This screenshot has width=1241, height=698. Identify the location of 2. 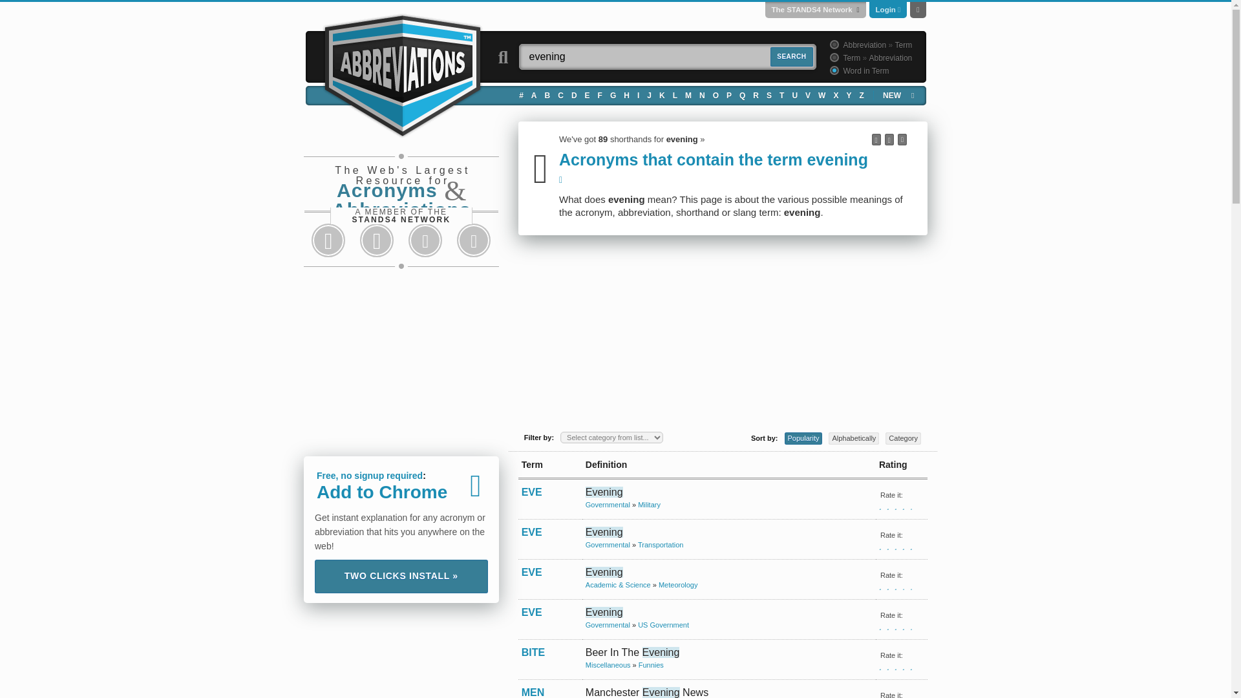
(833, 57).